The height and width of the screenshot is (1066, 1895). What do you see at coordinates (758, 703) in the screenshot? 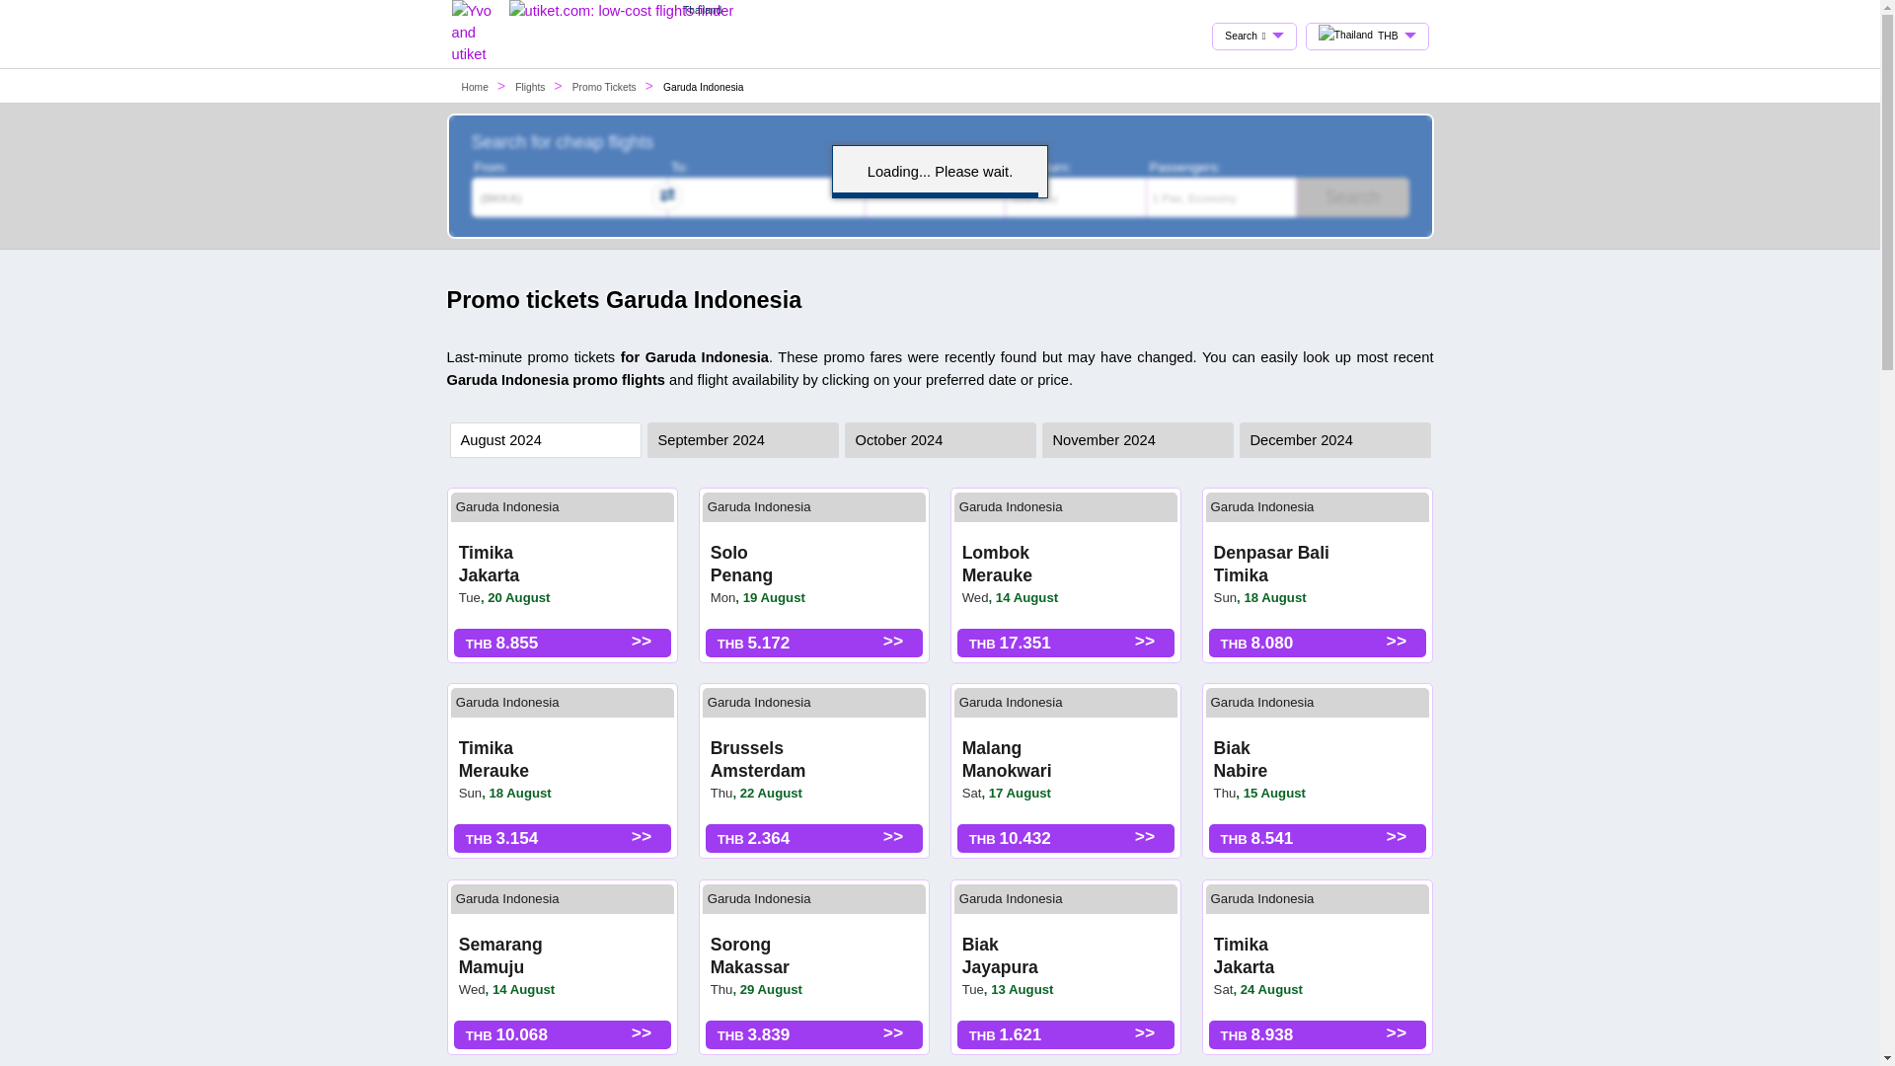
I see `Promo Tickets Garuda Indonesia` at bounding box center [758, 703].